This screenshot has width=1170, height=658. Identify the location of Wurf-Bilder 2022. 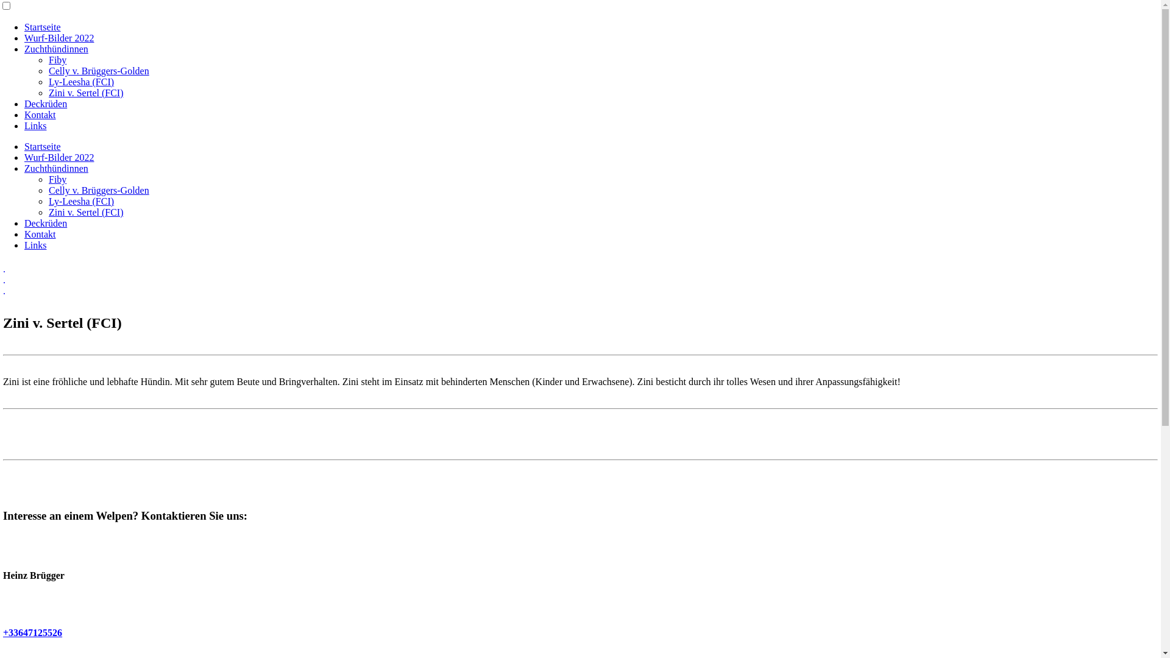
(59, 38).